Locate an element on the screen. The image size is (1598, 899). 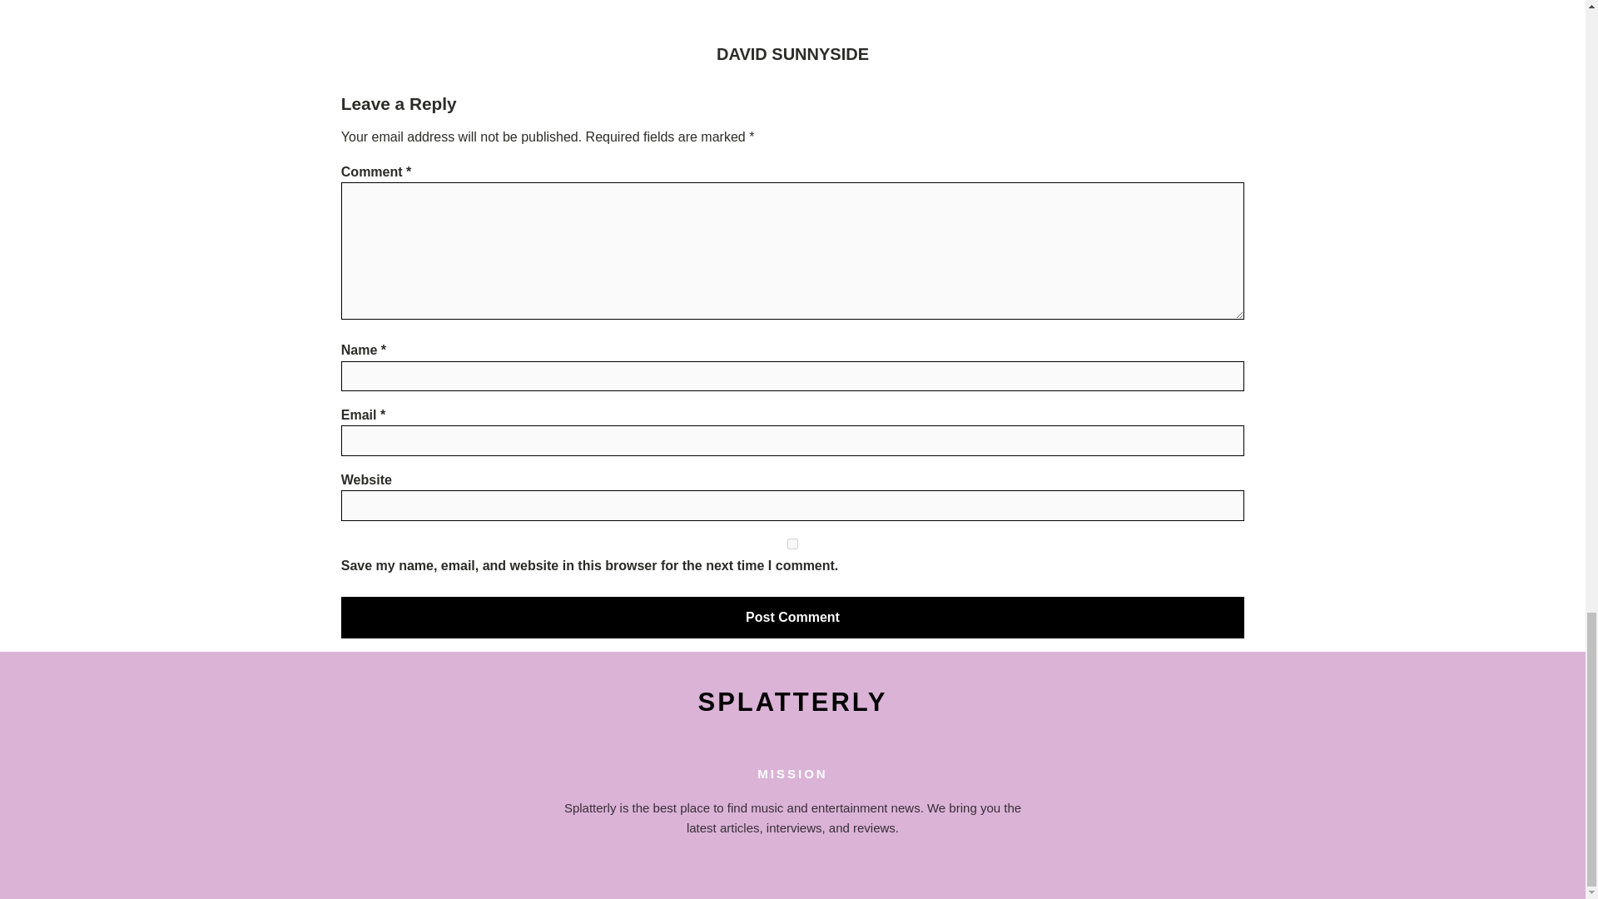
Post Comment is located at coordinates (792, 618).